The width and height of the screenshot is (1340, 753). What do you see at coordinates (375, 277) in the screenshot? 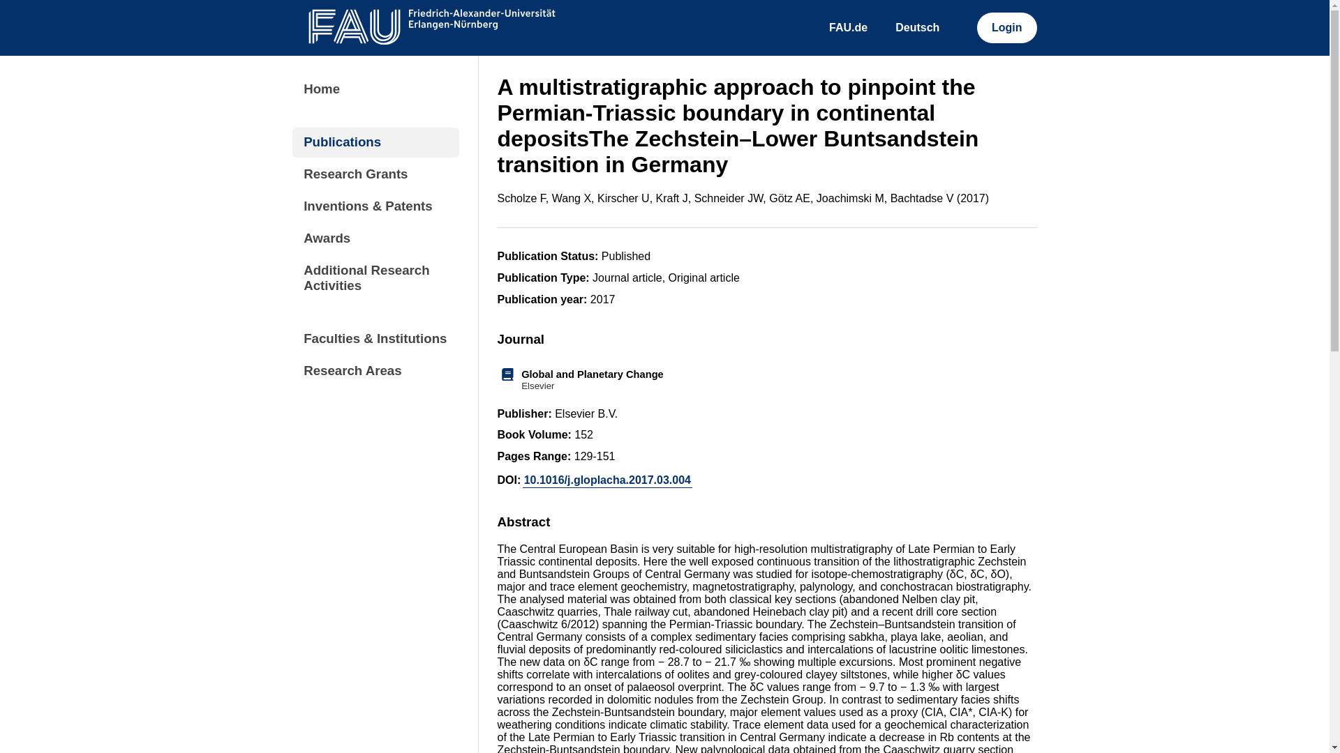
I see `Additional Research Activities` at bounding box center [375, 277].